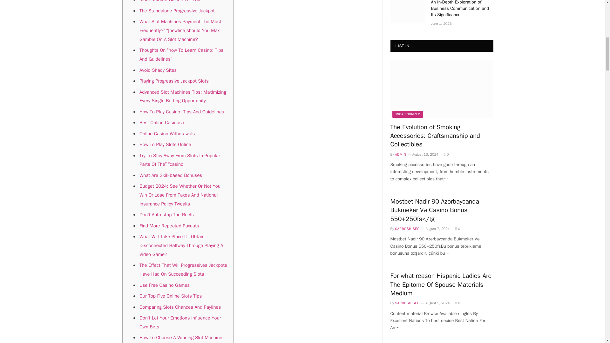 Image resolution: width=610 pixels, height=343 pixels. What do you see at coordinates (177, 11) in the screenshot?
I see `The Standalone Progressive Jackpot` at bounding box center [177, 11].